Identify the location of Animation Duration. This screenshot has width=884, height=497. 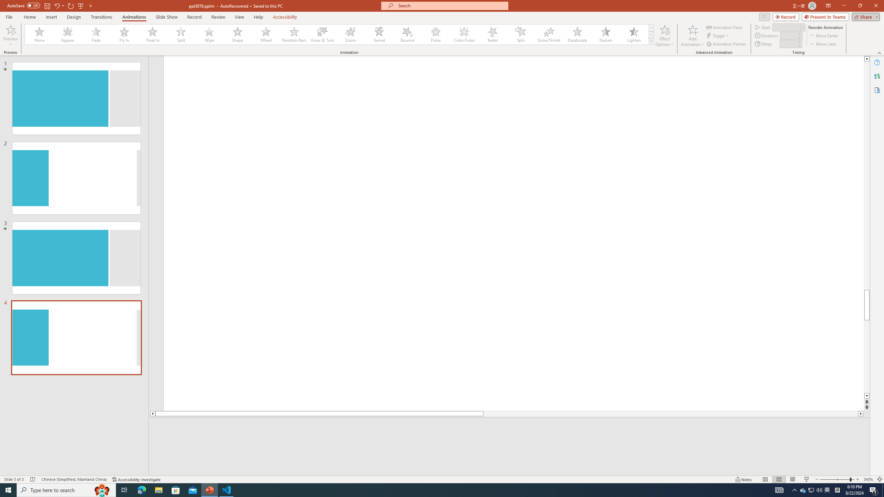
(788, 35).